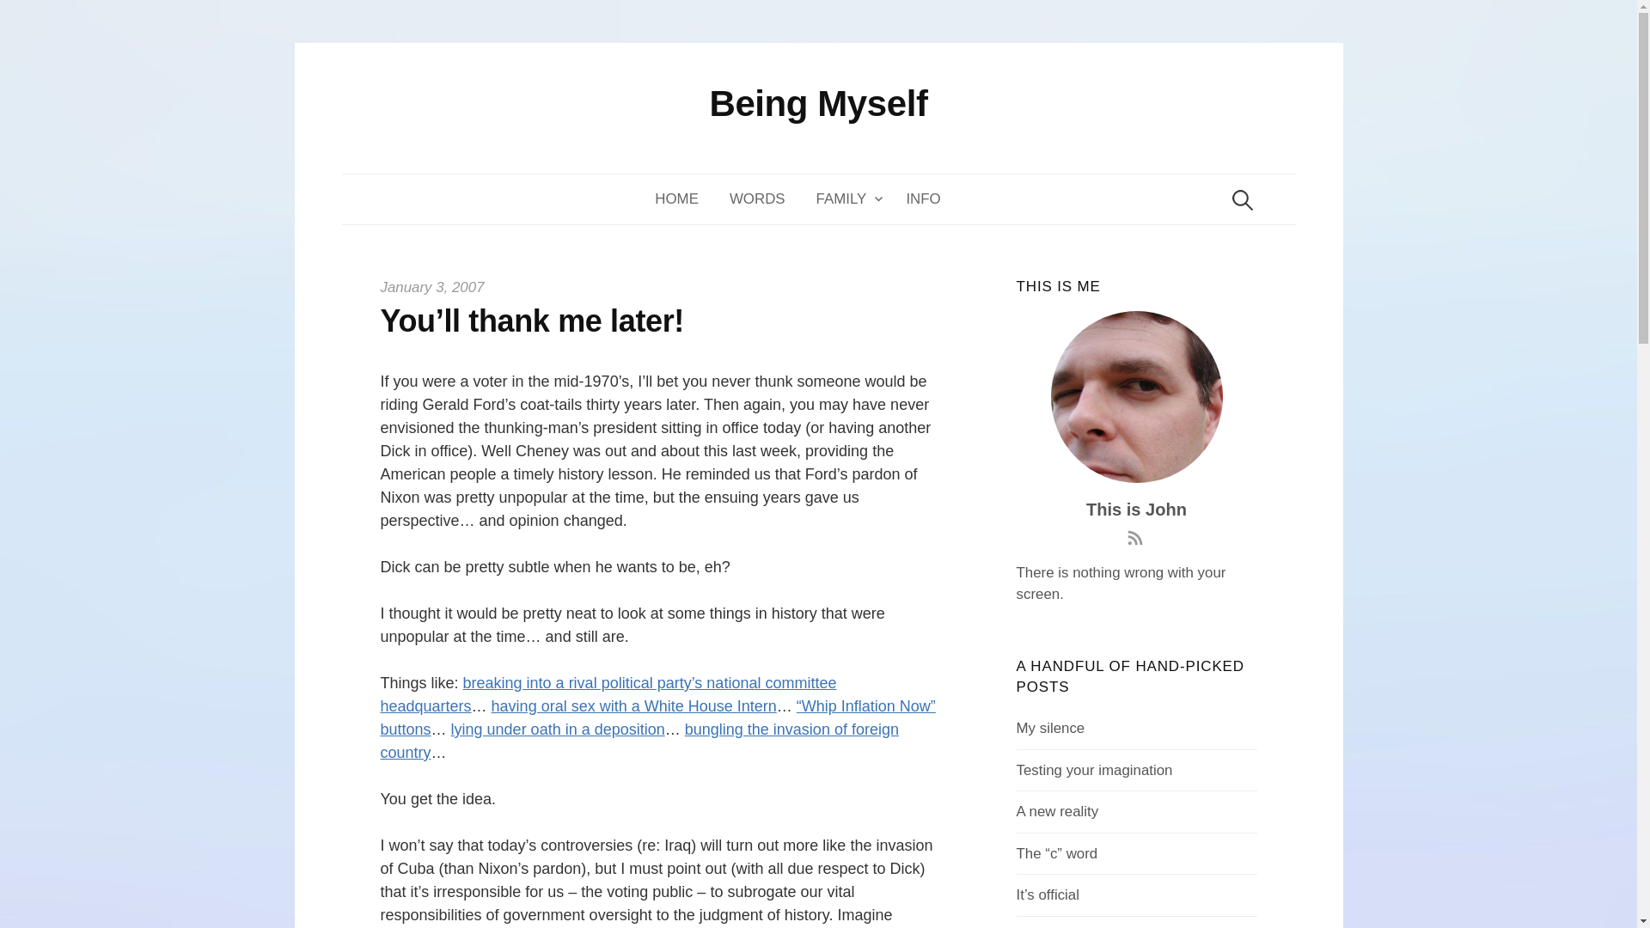 The image size is (1650, 928). Describe the element at coordinates (684, 199) in the screenshot. I see `HOME` at that location.